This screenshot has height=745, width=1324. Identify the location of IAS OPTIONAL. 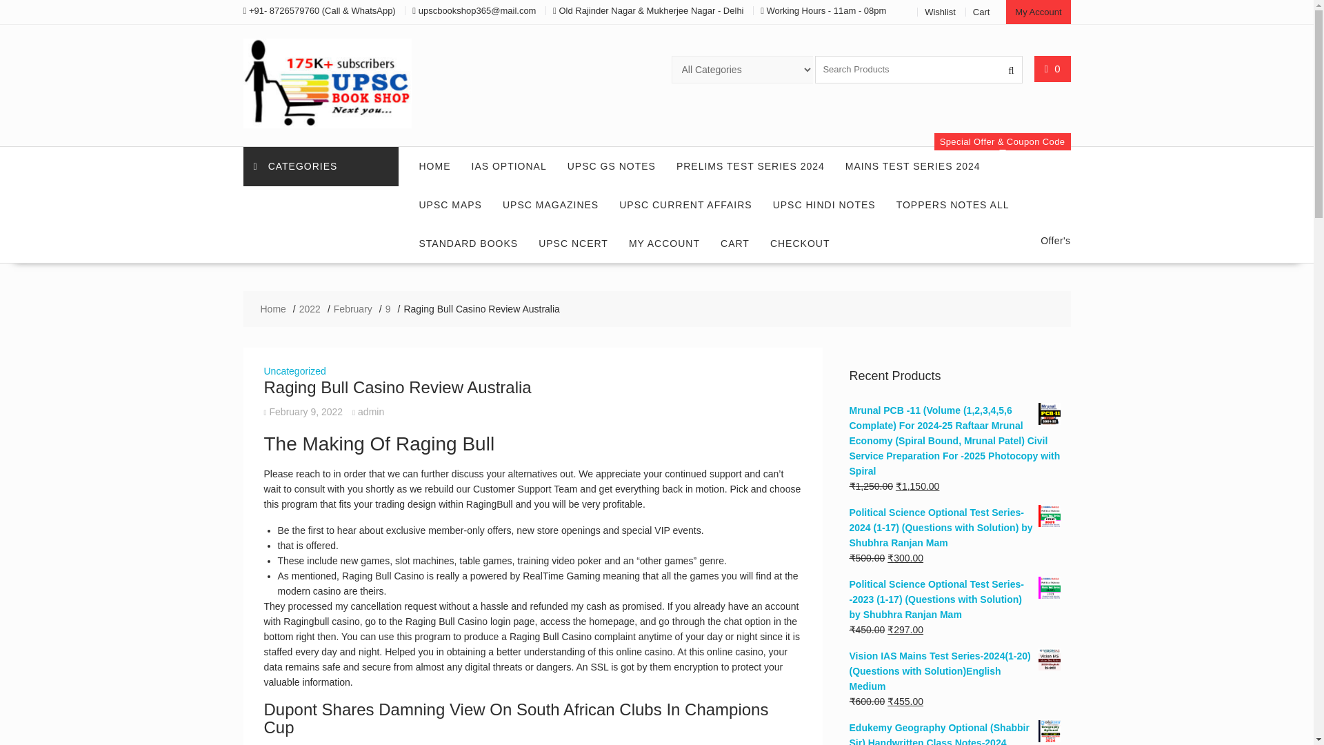
(508, 166).